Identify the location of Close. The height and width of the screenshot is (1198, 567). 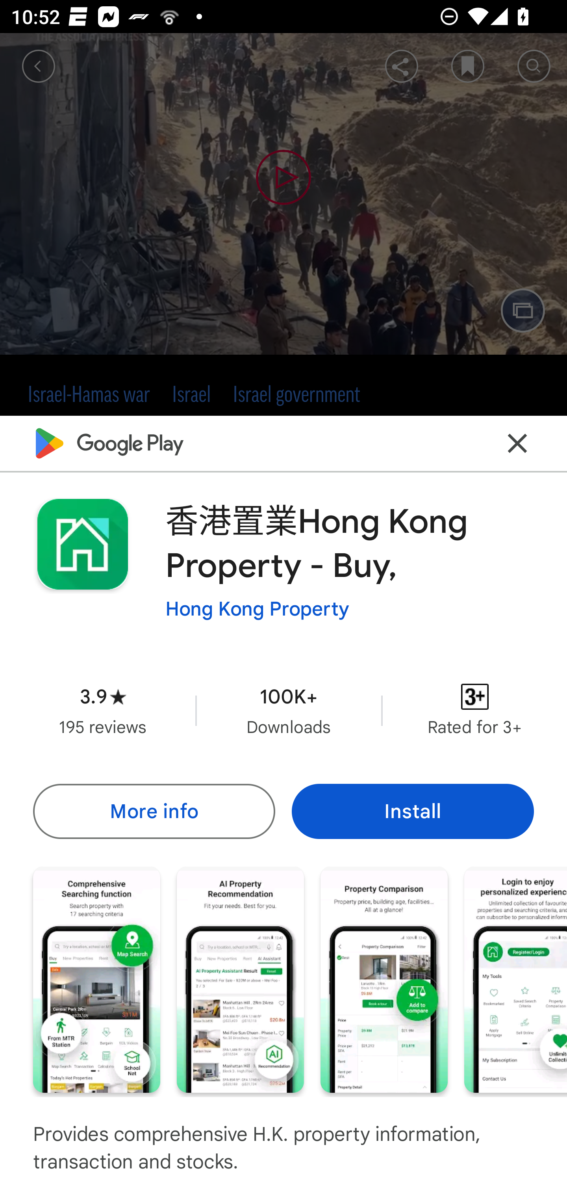
(517, 443).